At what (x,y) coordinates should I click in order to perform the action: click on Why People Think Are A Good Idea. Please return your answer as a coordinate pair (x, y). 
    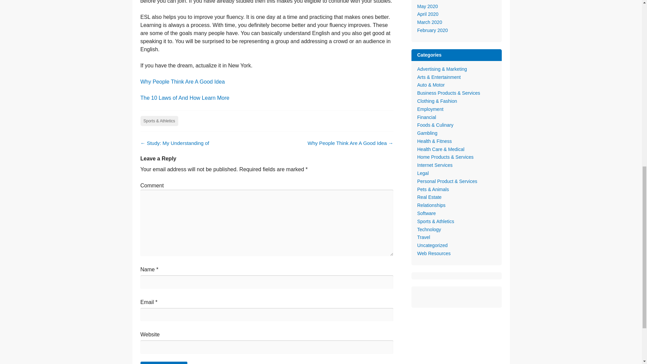
    Looking at the image, I should click on (182, 82).